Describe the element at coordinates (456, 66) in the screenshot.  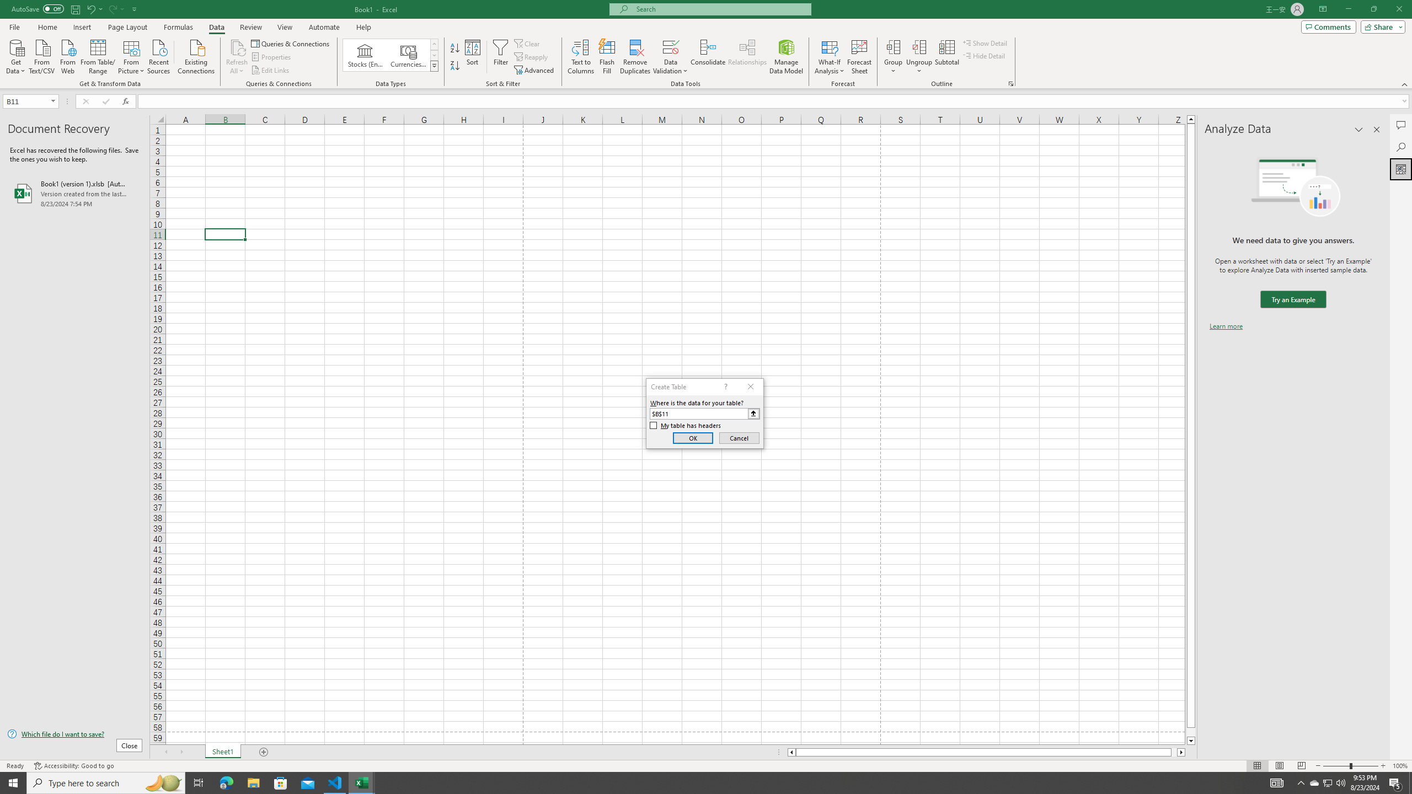
I see `Sort Z to A` at that location.